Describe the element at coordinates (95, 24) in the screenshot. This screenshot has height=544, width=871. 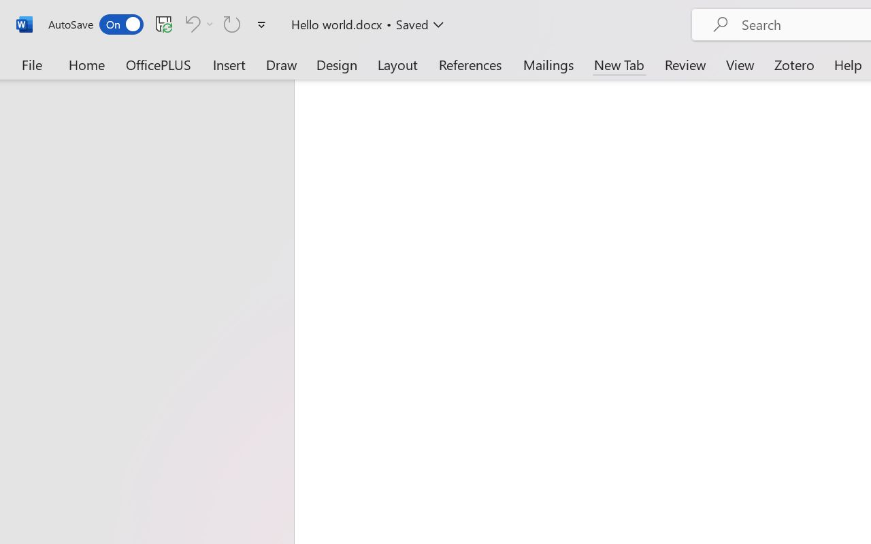
I see `AutoSave` at that location.